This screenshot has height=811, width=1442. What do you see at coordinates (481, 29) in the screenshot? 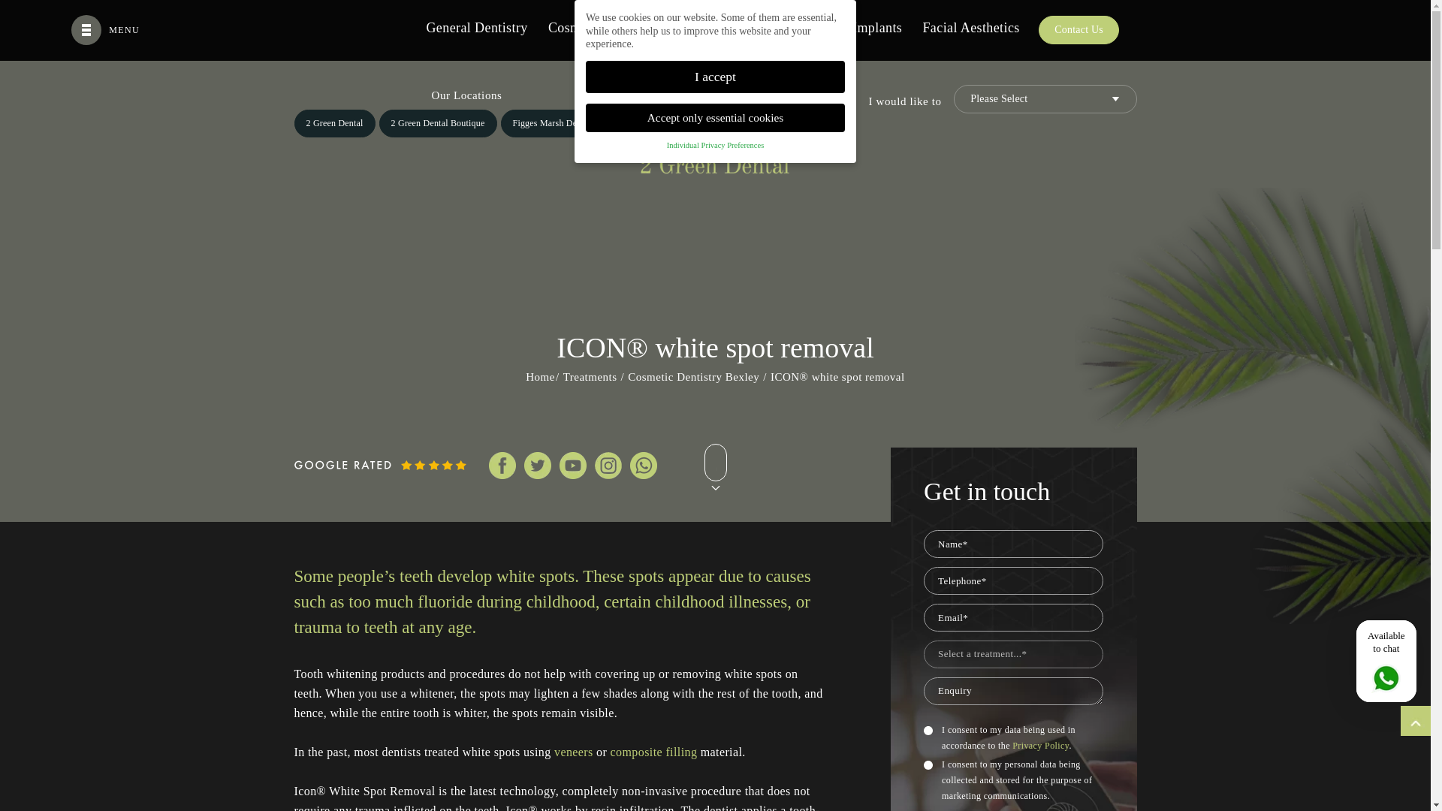
I see `General Dentistry` at bounding box center [481, 29].